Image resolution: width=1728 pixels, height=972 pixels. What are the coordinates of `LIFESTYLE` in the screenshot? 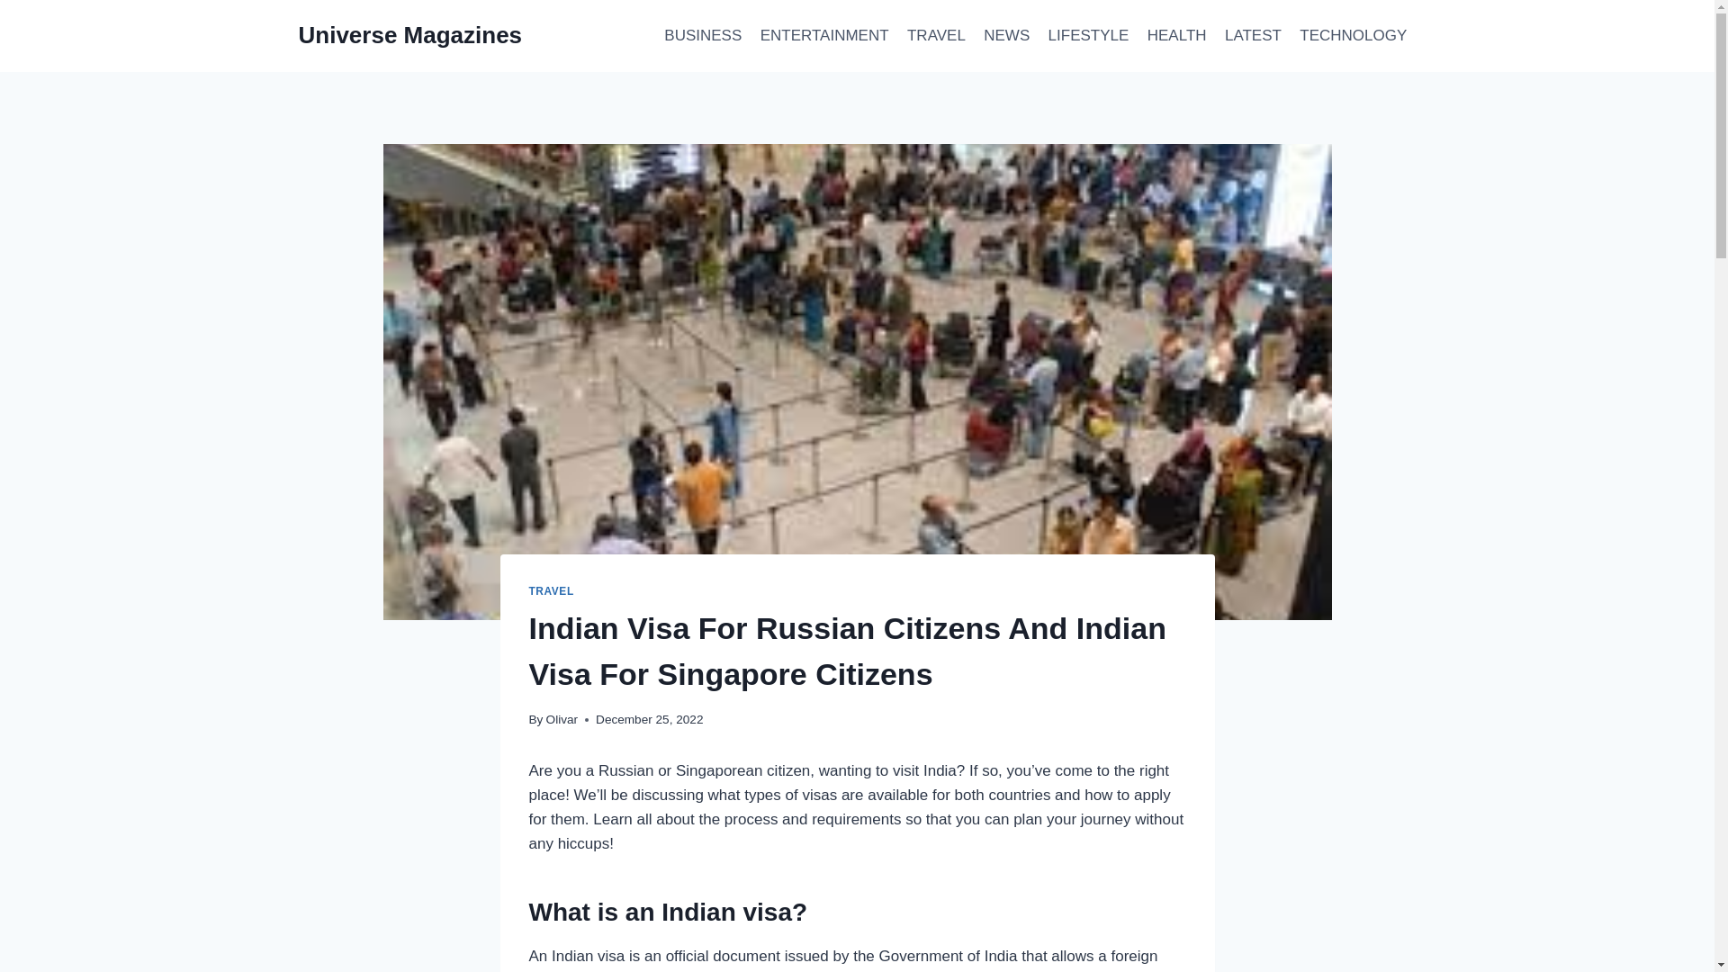 It's located at (1087, 36).